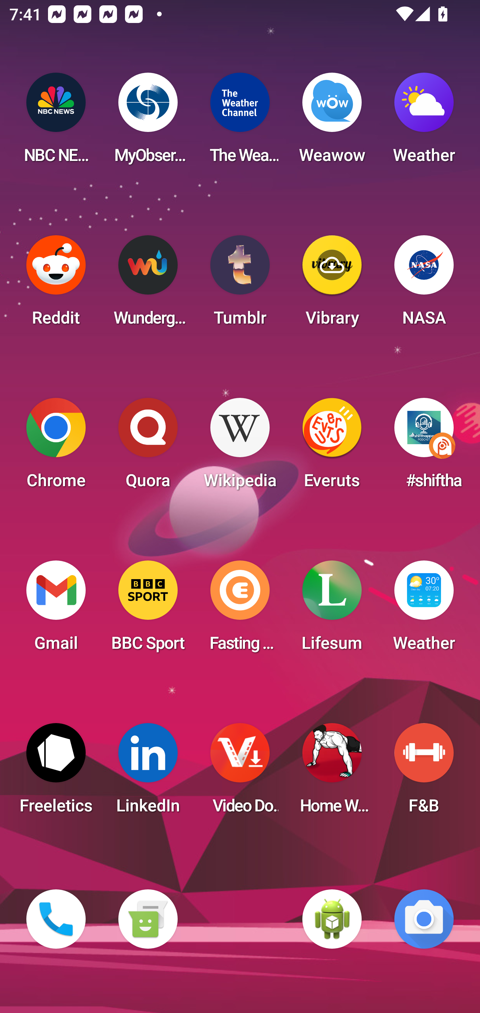 The height and width of the screenshot is (1013, 480). Describe the element at coordinates (56, 772) in the screenshot. I see `Freeletics` at that location.